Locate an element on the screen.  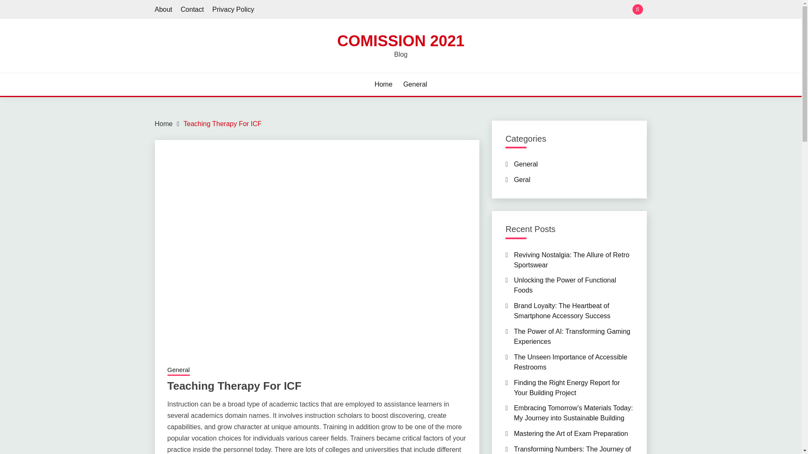
General is located at coordinates (415, 84).